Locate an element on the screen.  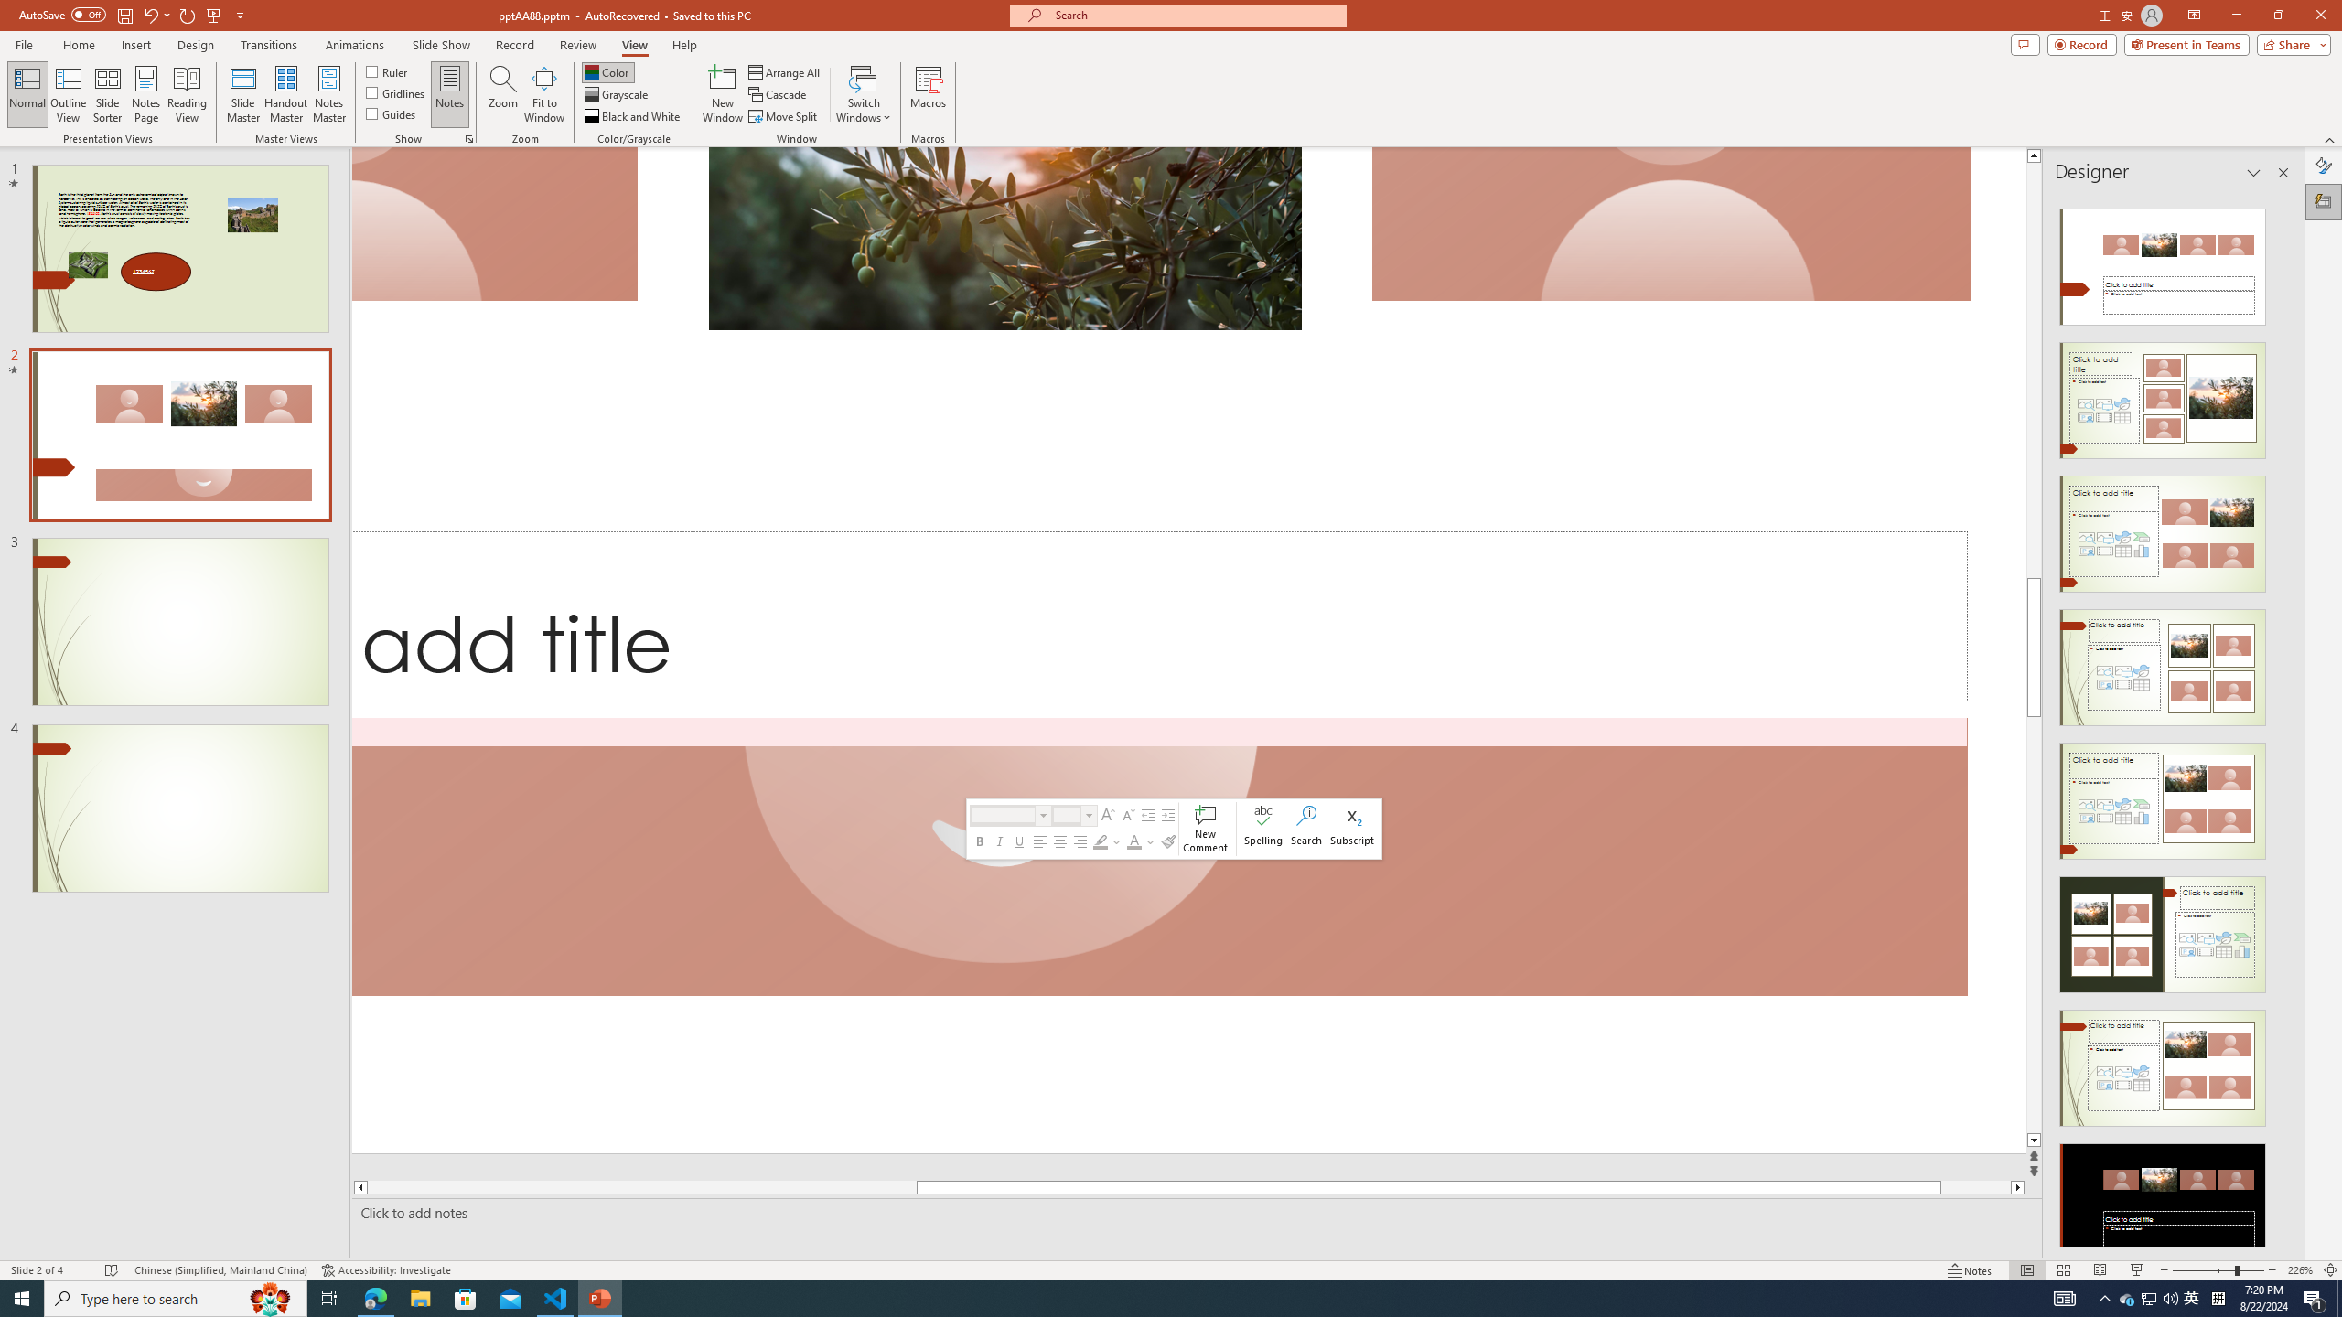
Close up of an olive branch on a sunset is located at coordinates (1005, 239).